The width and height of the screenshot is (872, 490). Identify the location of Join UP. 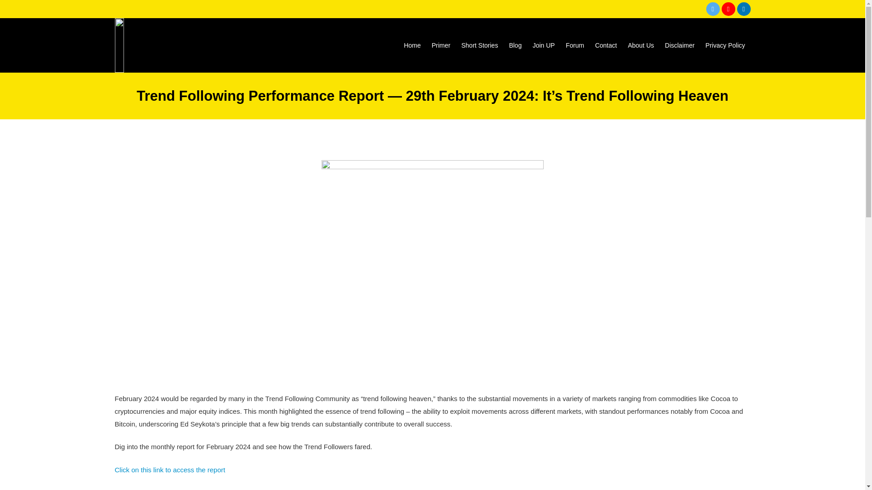
(544, 45).